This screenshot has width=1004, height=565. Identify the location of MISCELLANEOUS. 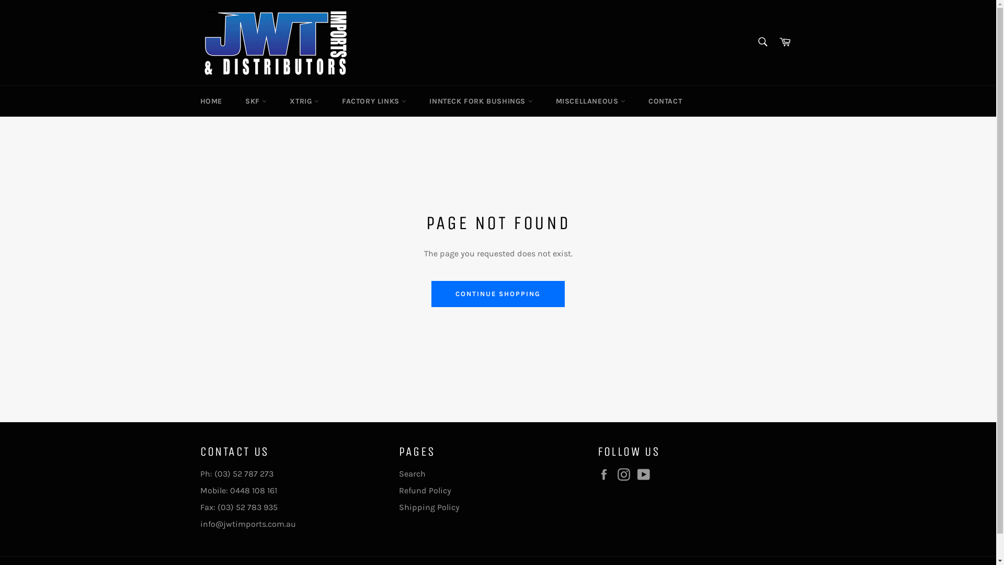
(591, 101).